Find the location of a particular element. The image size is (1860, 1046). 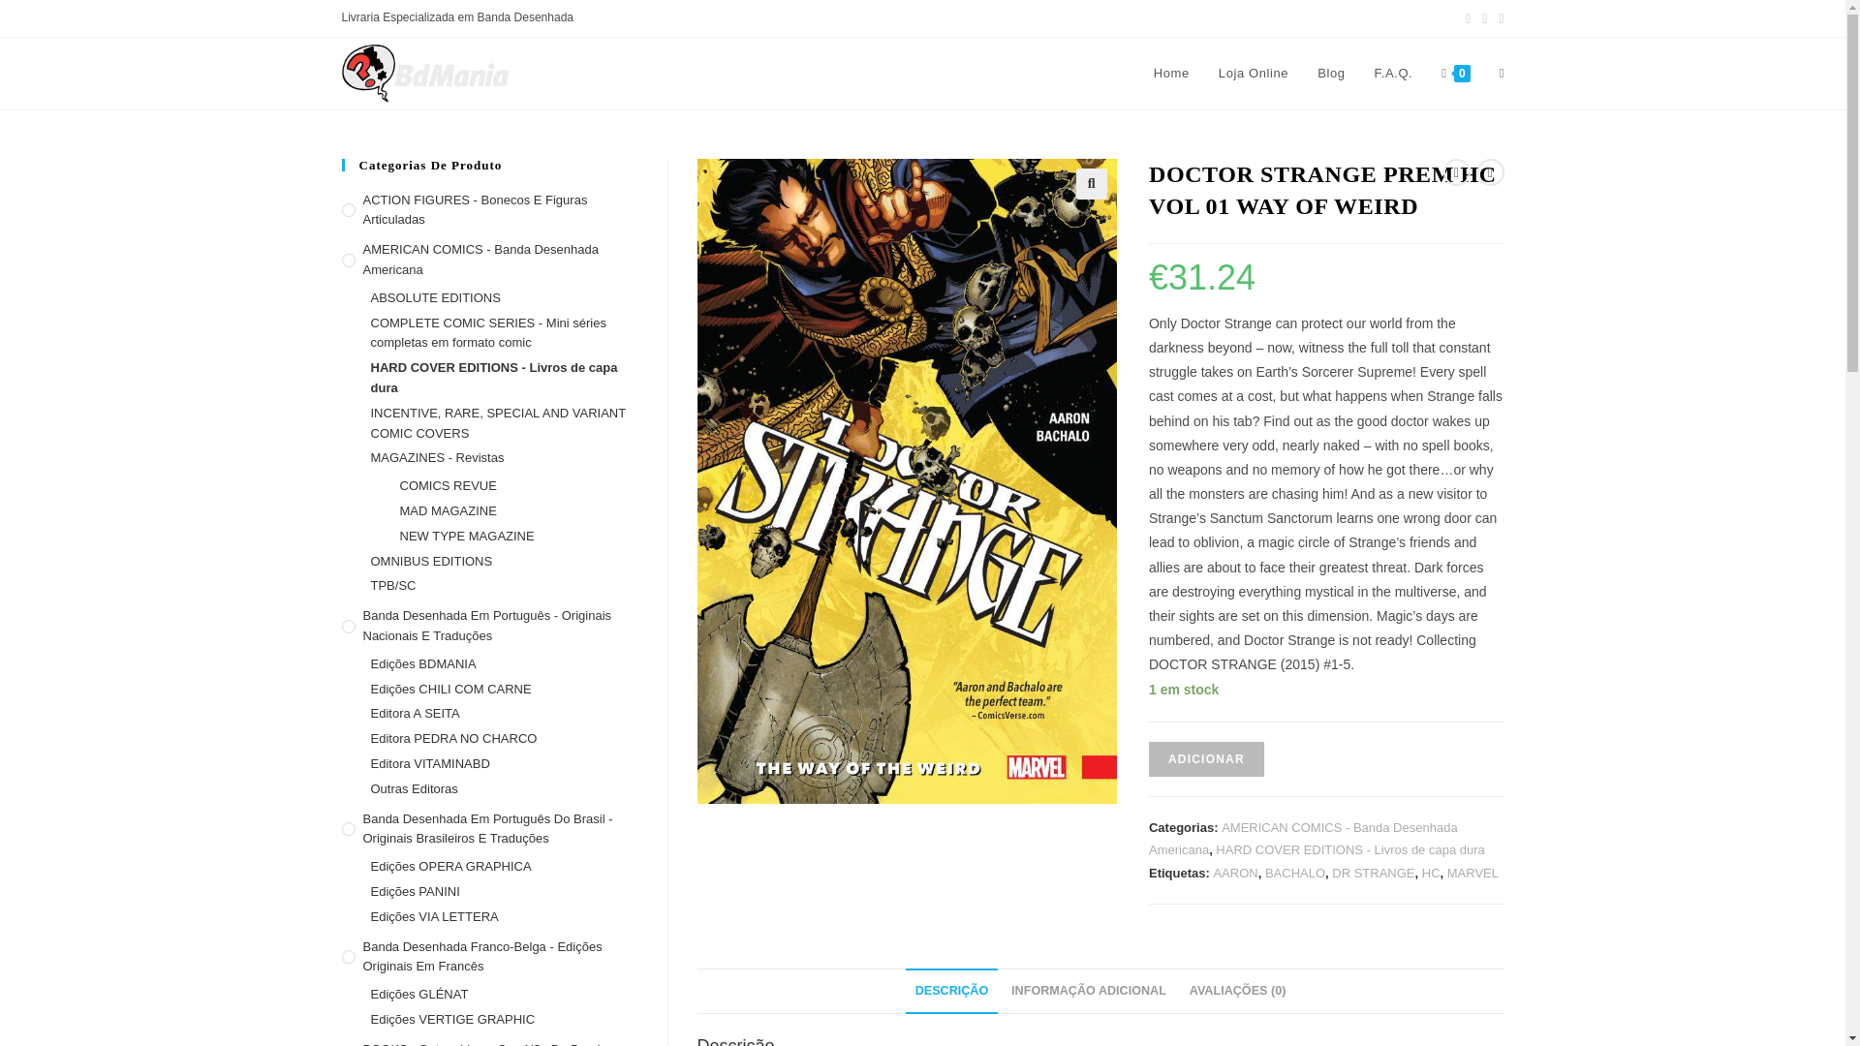

DR STRANGE is located at coordinates (1372, 874).